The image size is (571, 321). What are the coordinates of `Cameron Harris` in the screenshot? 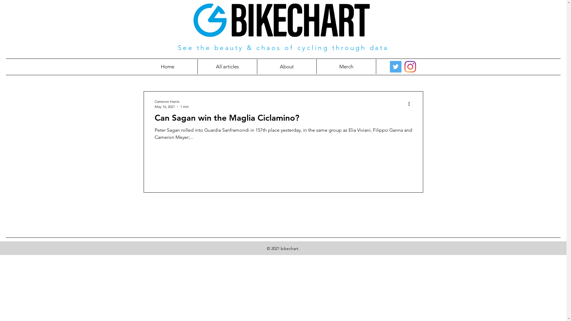 It's located at (172, 102).